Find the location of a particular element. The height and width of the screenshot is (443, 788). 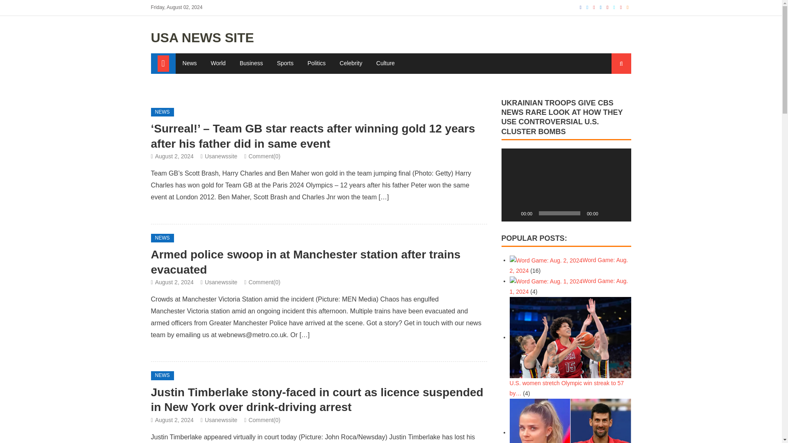

NEWS is located at coordinates (163, 376).